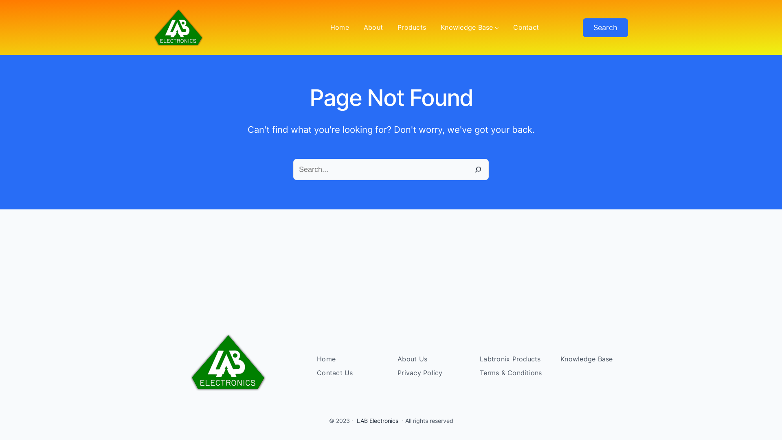  What do you see at coordinates (335, 373) in the screenshot?
I see `Contact Us` at bounding box center [335, 373].